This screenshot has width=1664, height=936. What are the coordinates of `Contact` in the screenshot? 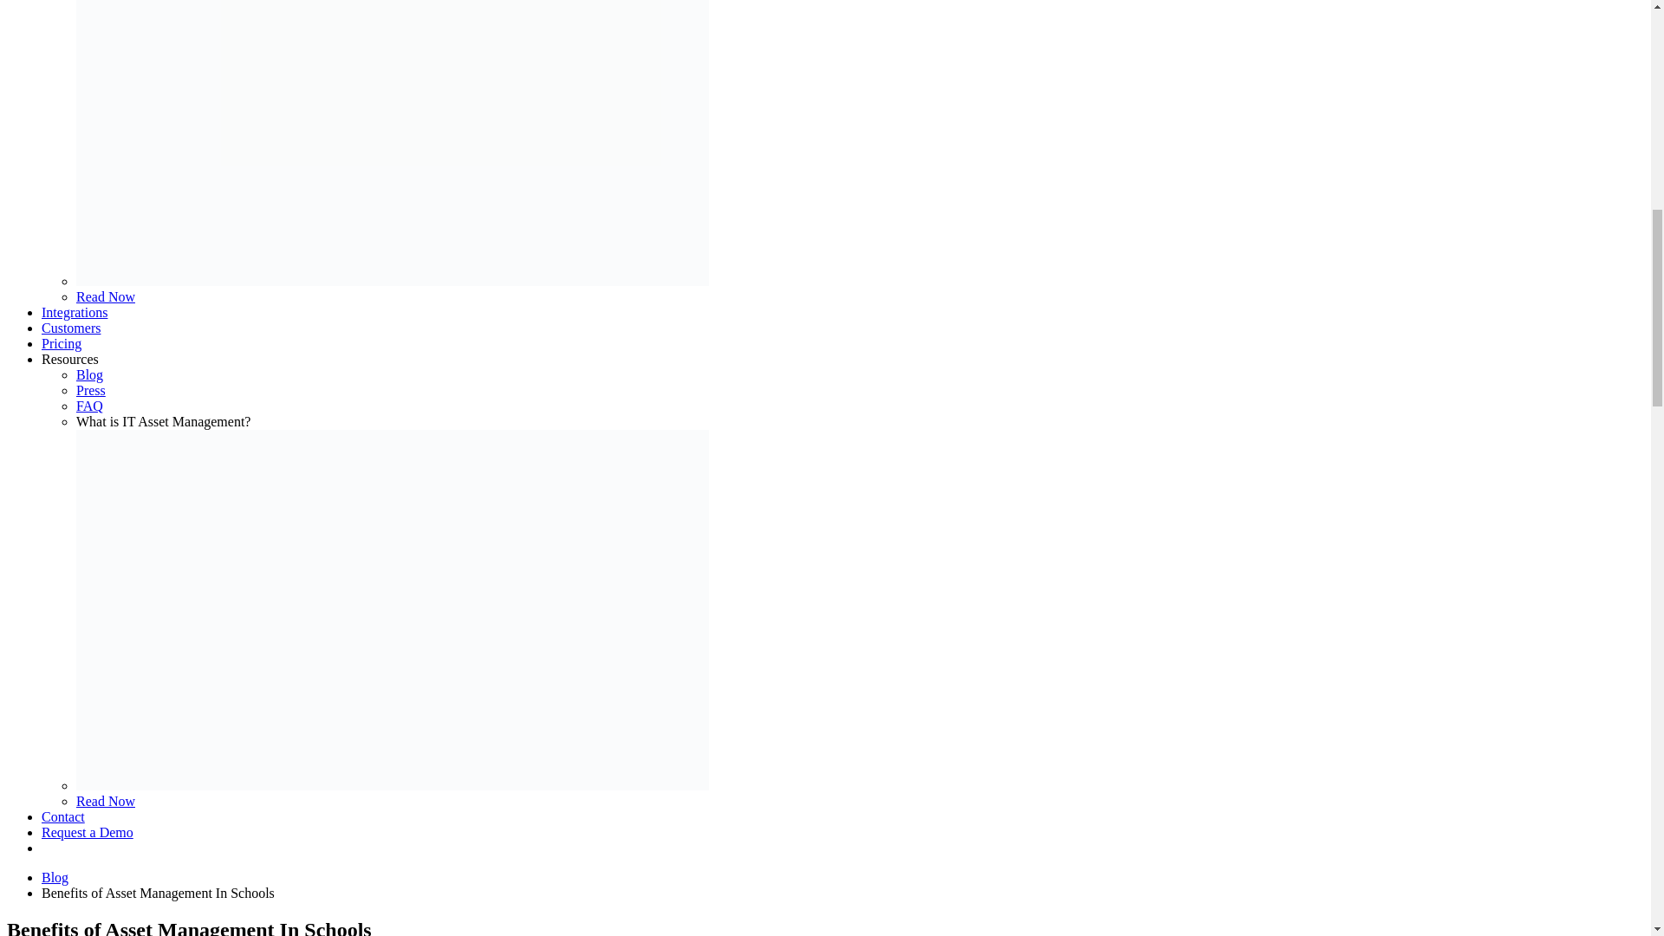 It's located at (62, 816).